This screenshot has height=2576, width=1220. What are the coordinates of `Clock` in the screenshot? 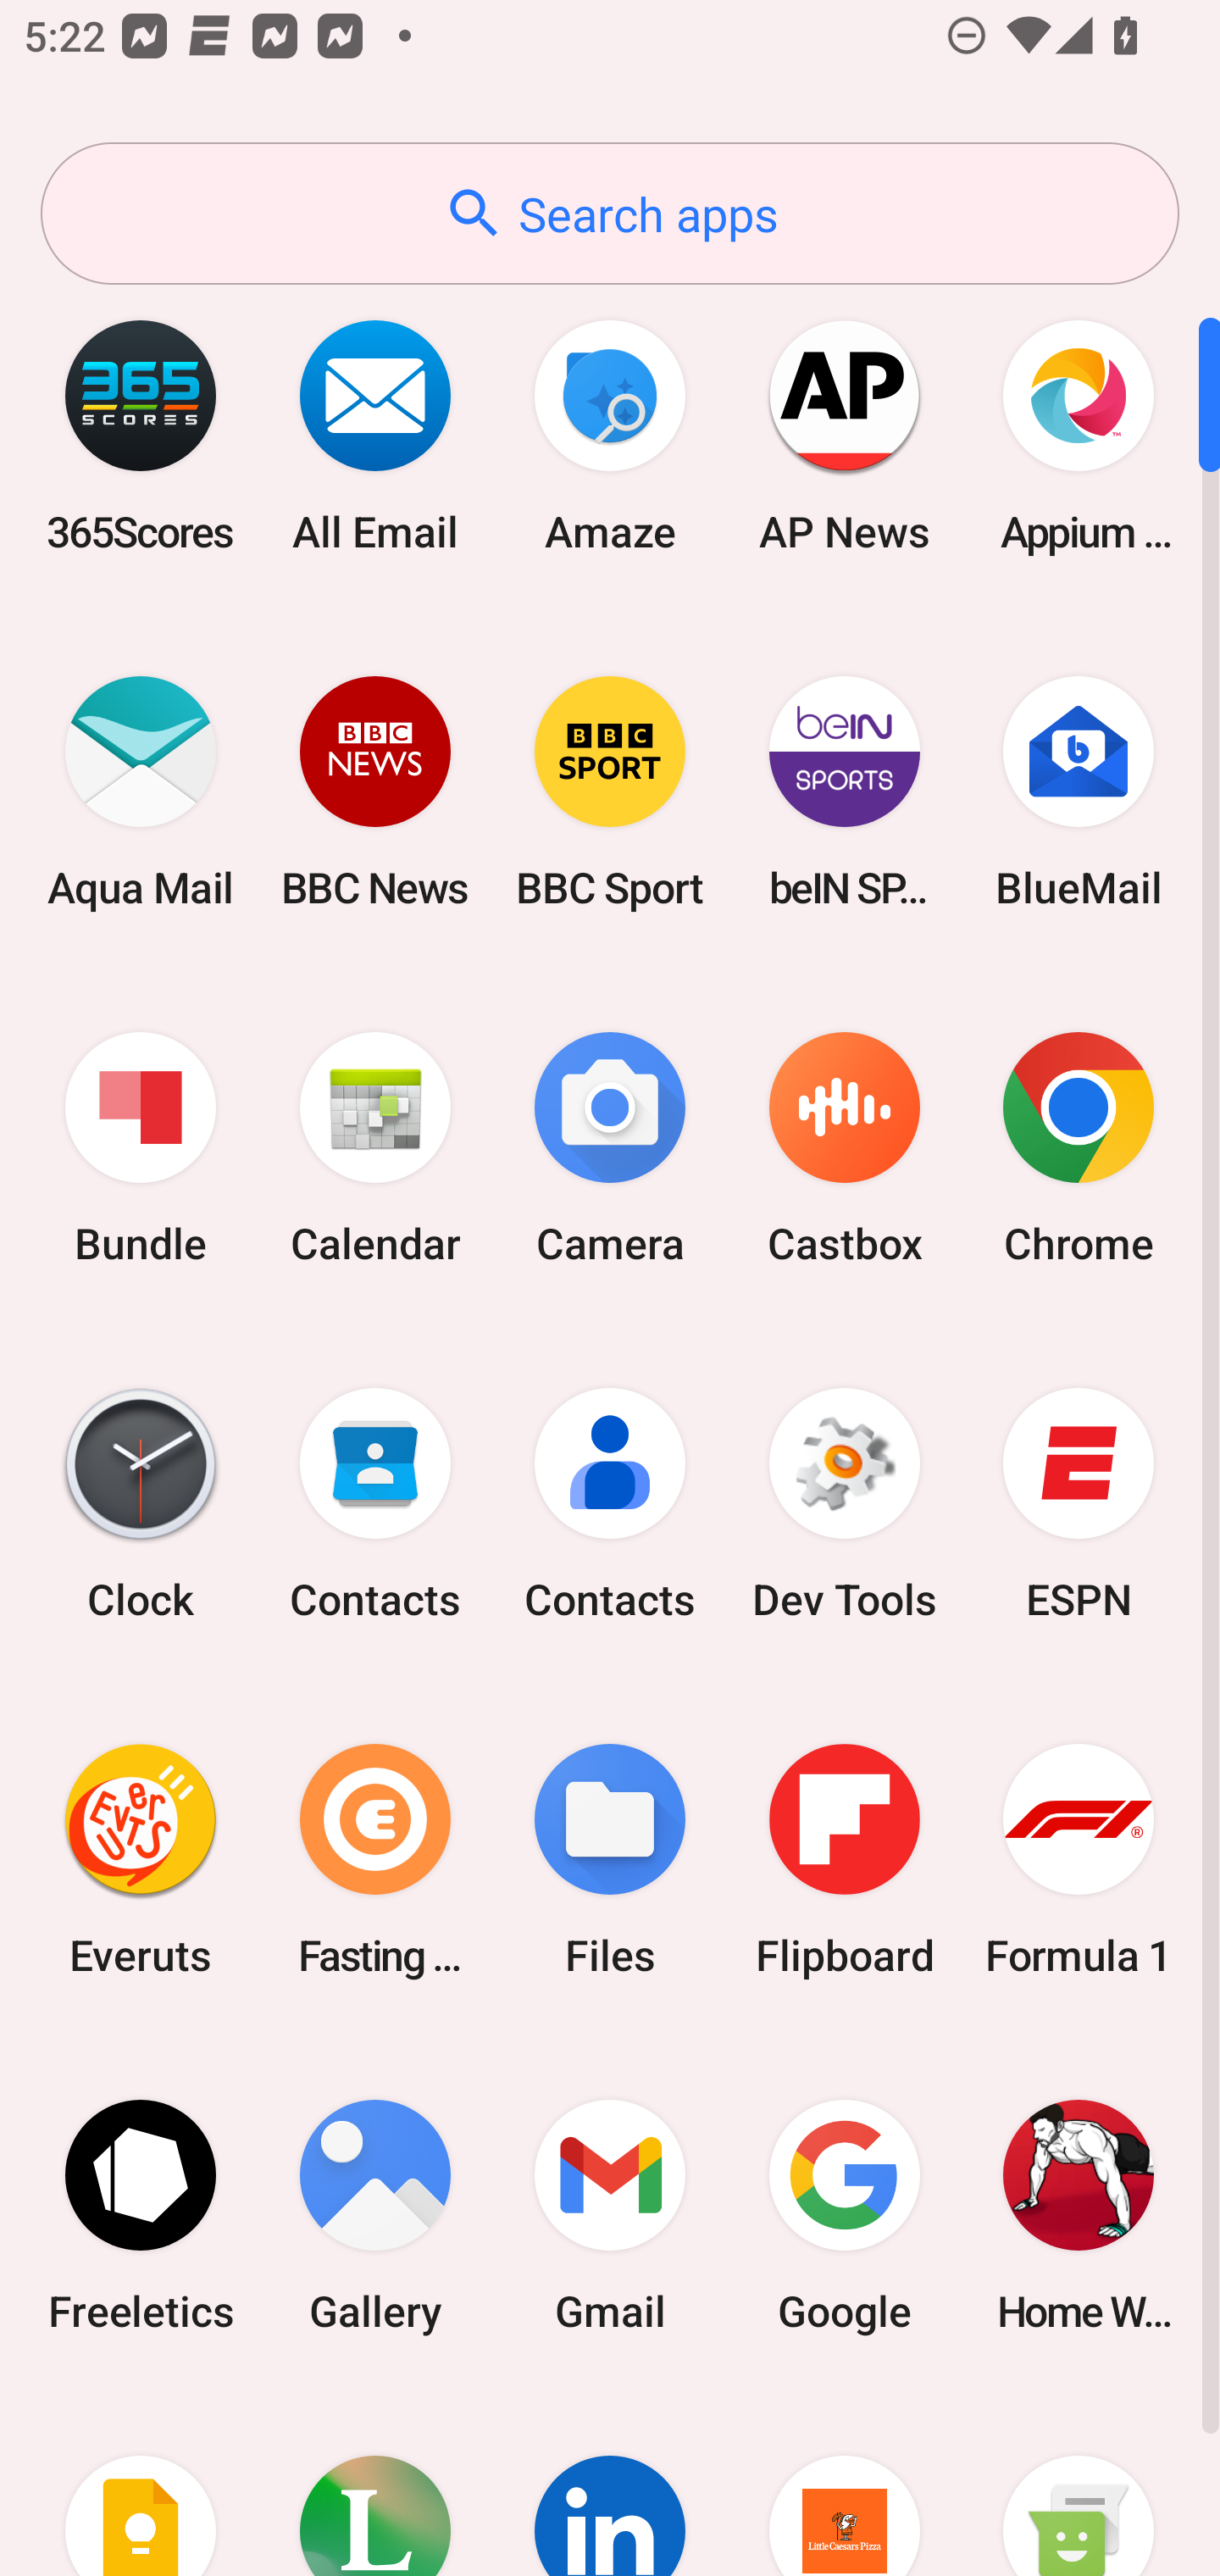 It's located at (141, 1504).